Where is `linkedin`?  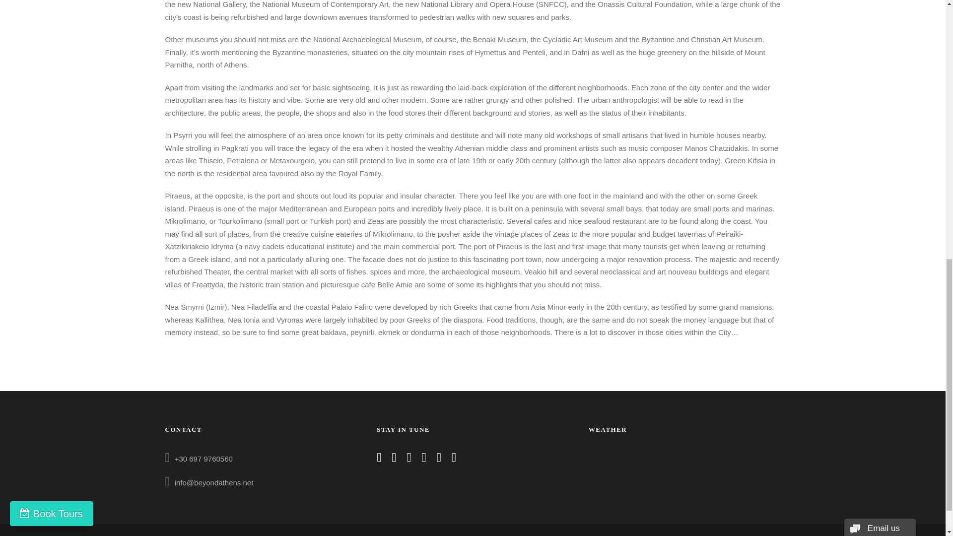
linkedin is located at coordinates (394, 459).